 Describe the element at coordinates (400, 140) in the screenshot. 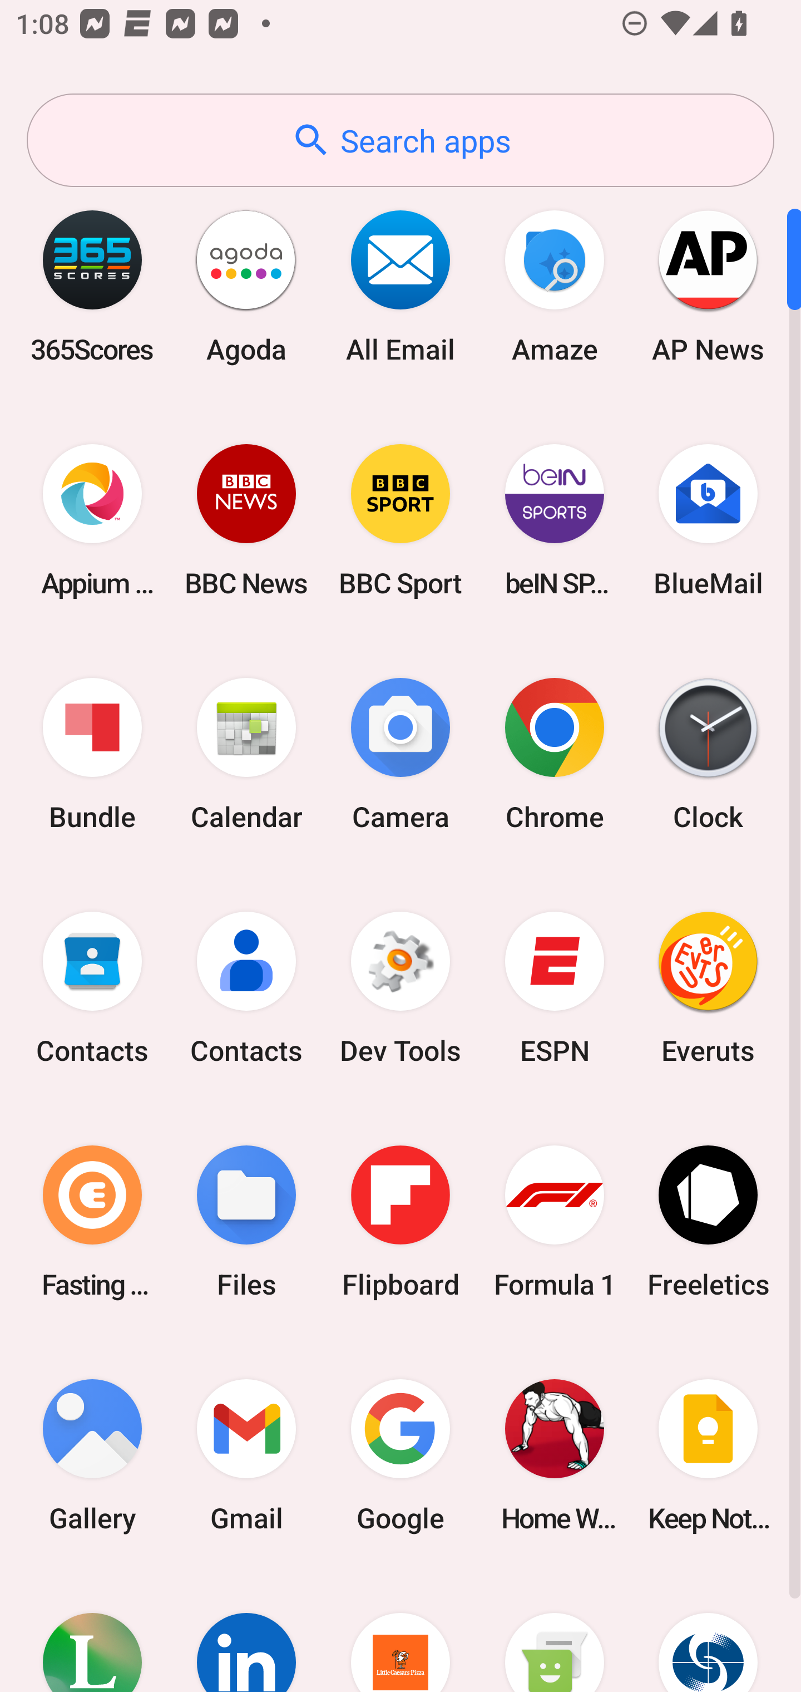

I see `  Search apps` at that location.